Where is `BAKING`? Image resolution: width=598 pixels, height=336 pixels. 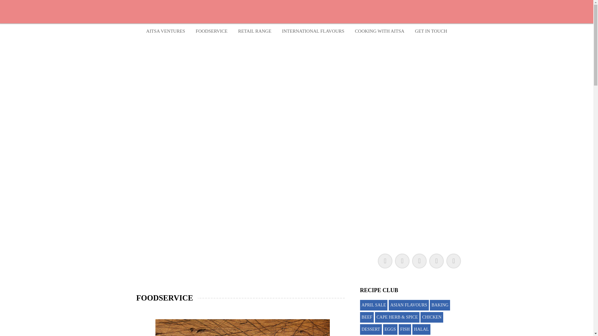
BAKING is located at coordinates (440, 305).